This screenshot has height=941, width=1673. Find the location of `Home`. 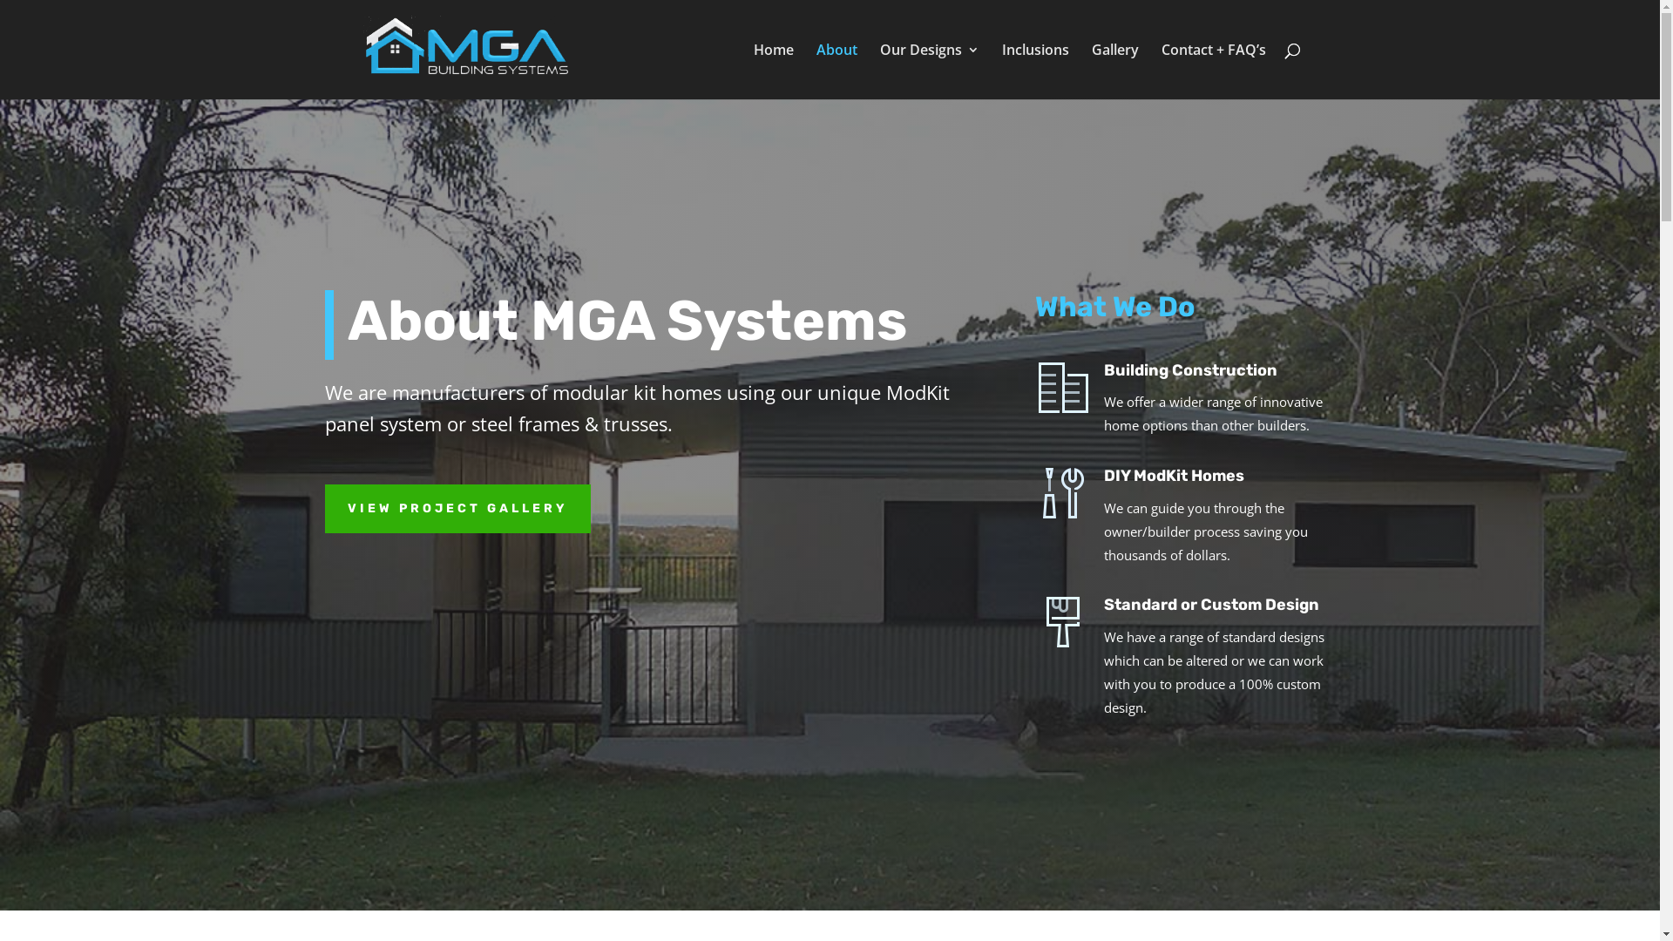

Home is located at coordinates (773, 71).